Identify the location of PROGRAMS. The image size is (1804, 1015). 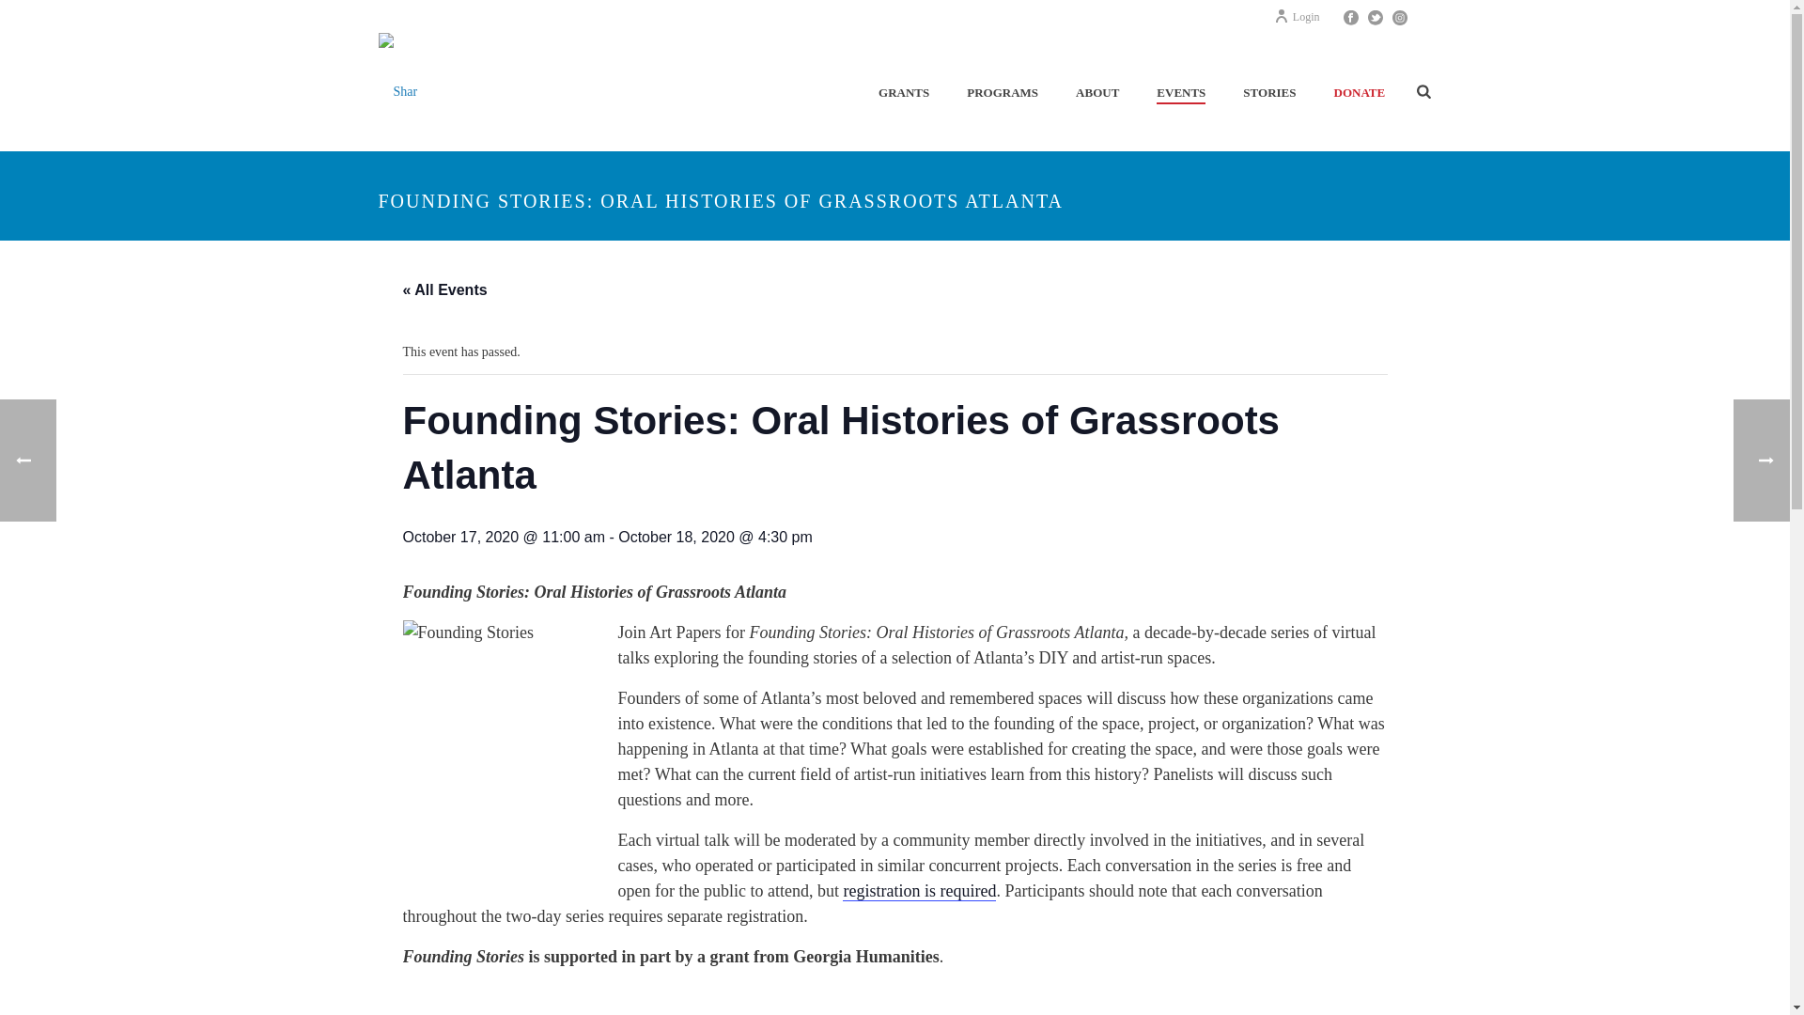
(1003, 93).